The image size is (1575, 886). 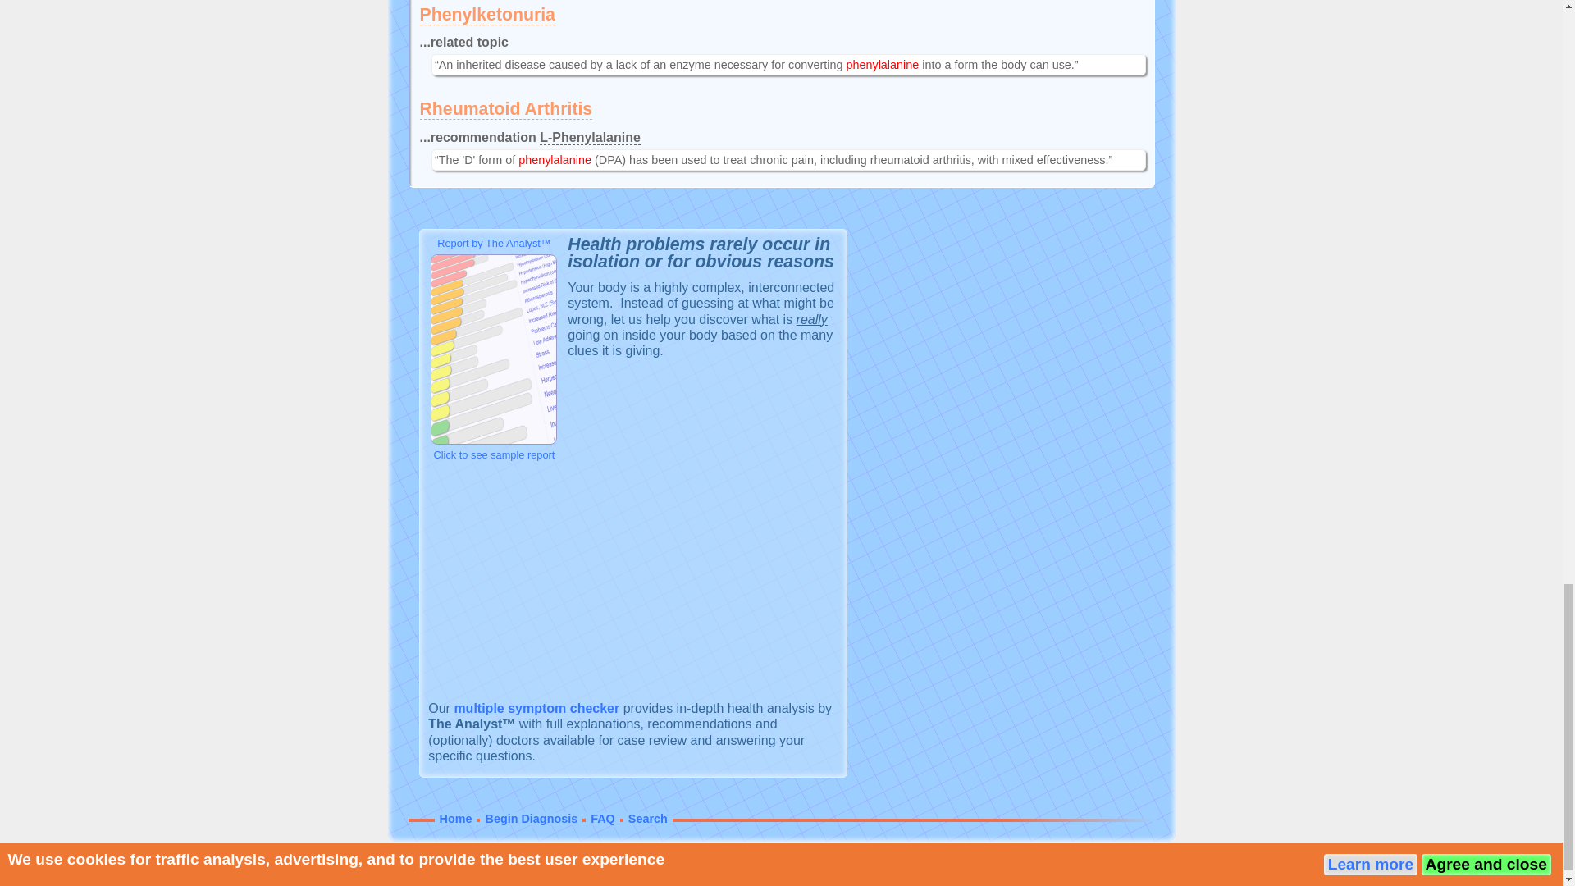 What do you see at coordinates (603, 819) in the screenshot?
I see `FAQ` at bounding box center [603, 819].